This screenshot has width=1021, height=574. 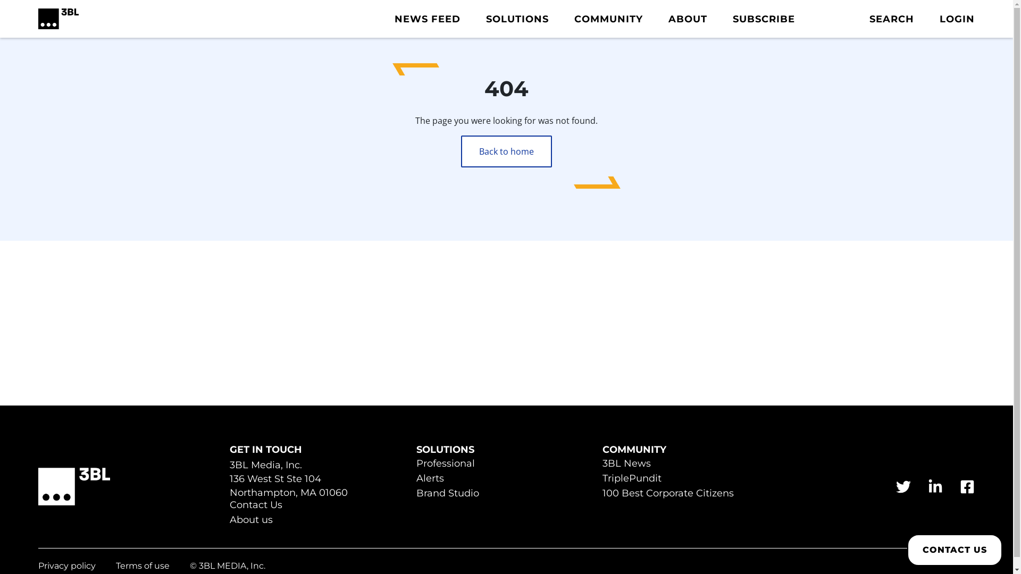 I want to click on ABOUT, so click(x=688, y=19).